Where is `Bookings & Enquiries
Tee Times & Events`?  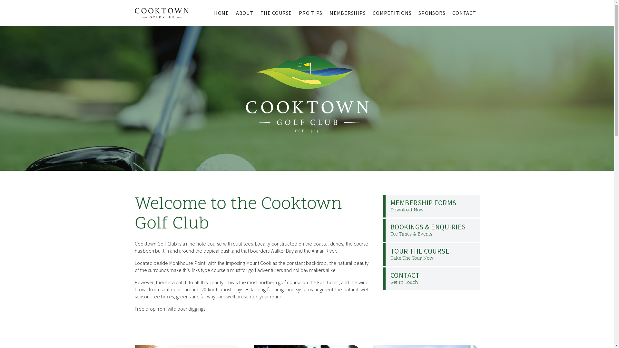 Bookings & Enquiries
Tee Times & Events is located at coordinates (431, 230).